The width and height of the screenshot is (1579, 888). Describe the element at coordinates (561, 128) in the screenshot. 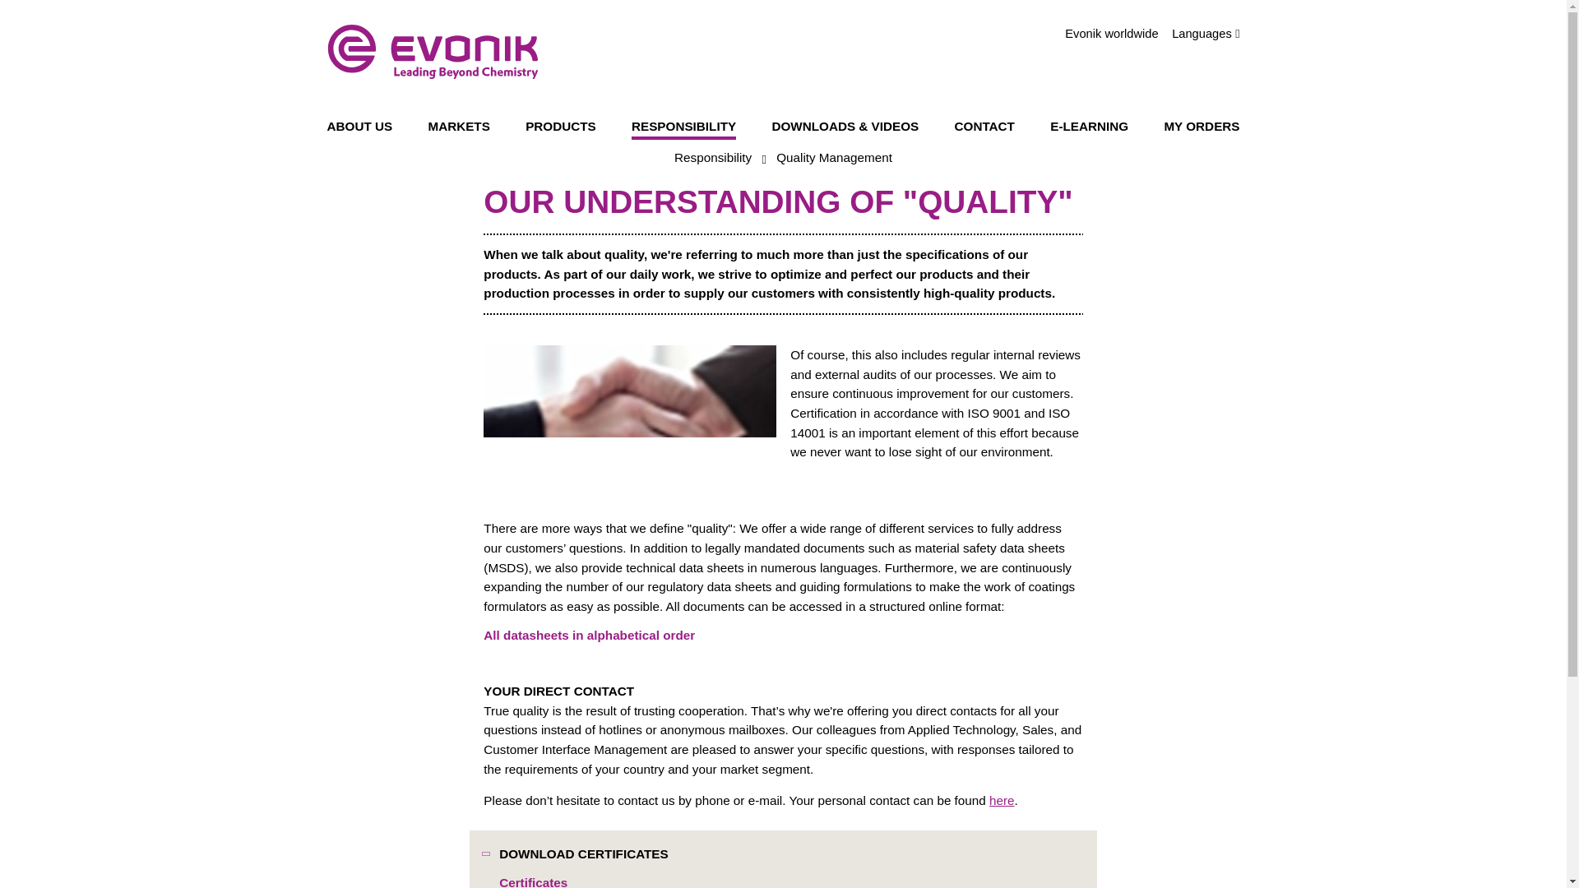

I see `Products` at that location.